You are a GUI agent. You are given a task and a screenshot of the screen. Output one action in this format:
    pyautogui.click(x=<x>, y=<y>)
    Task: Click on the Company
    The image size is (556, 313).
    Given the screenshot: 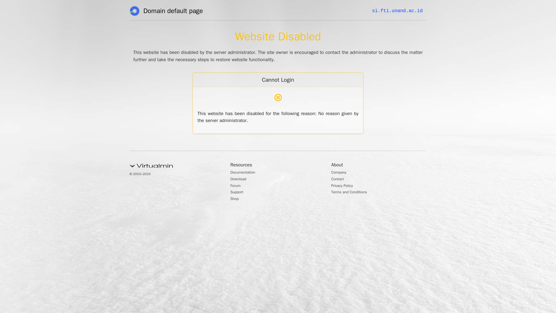 What is the action you would take?
    pyautogui.click(x=341, y=173)
    